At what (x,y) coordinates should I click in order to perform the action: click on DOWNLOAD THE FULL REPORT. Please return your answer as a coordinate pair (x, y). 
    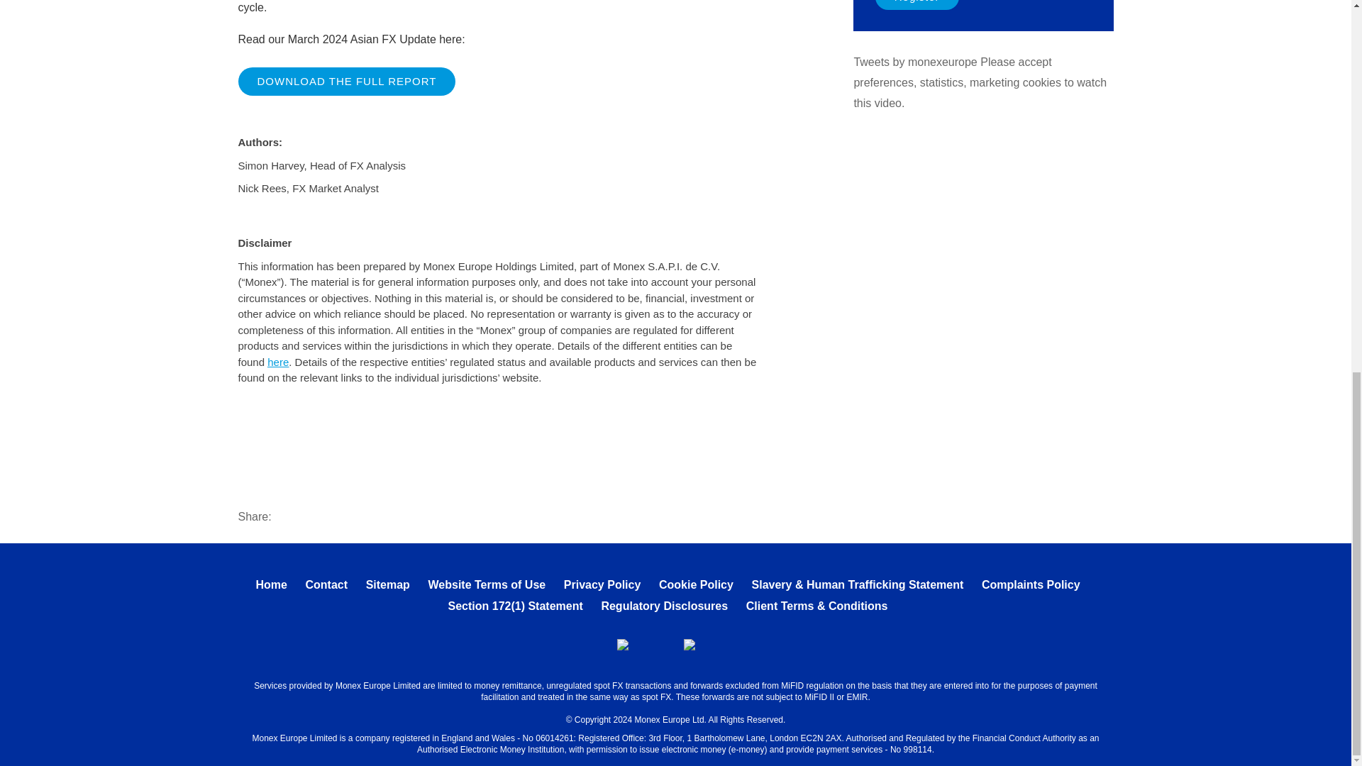
    Looking at the image, I should click on (348, 82).